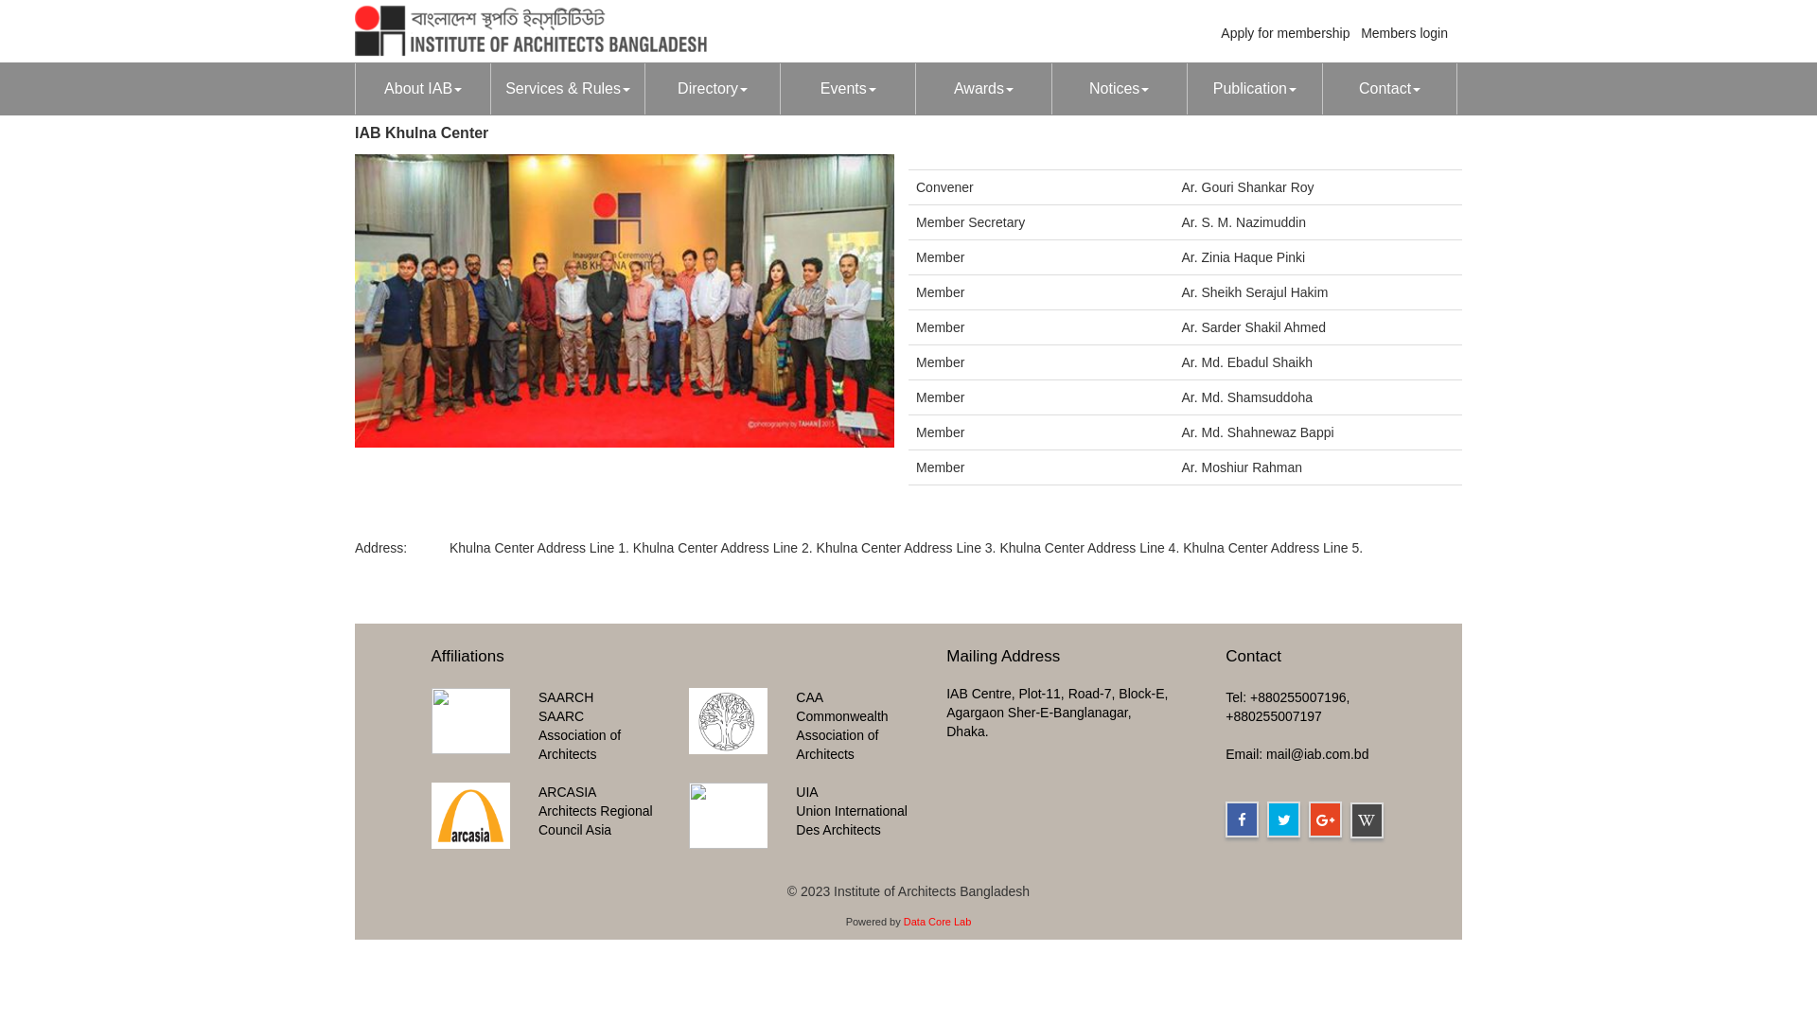 The width and height of the screenshot is (1817, 1022). I want to click on Members login, so click(1404, 33).